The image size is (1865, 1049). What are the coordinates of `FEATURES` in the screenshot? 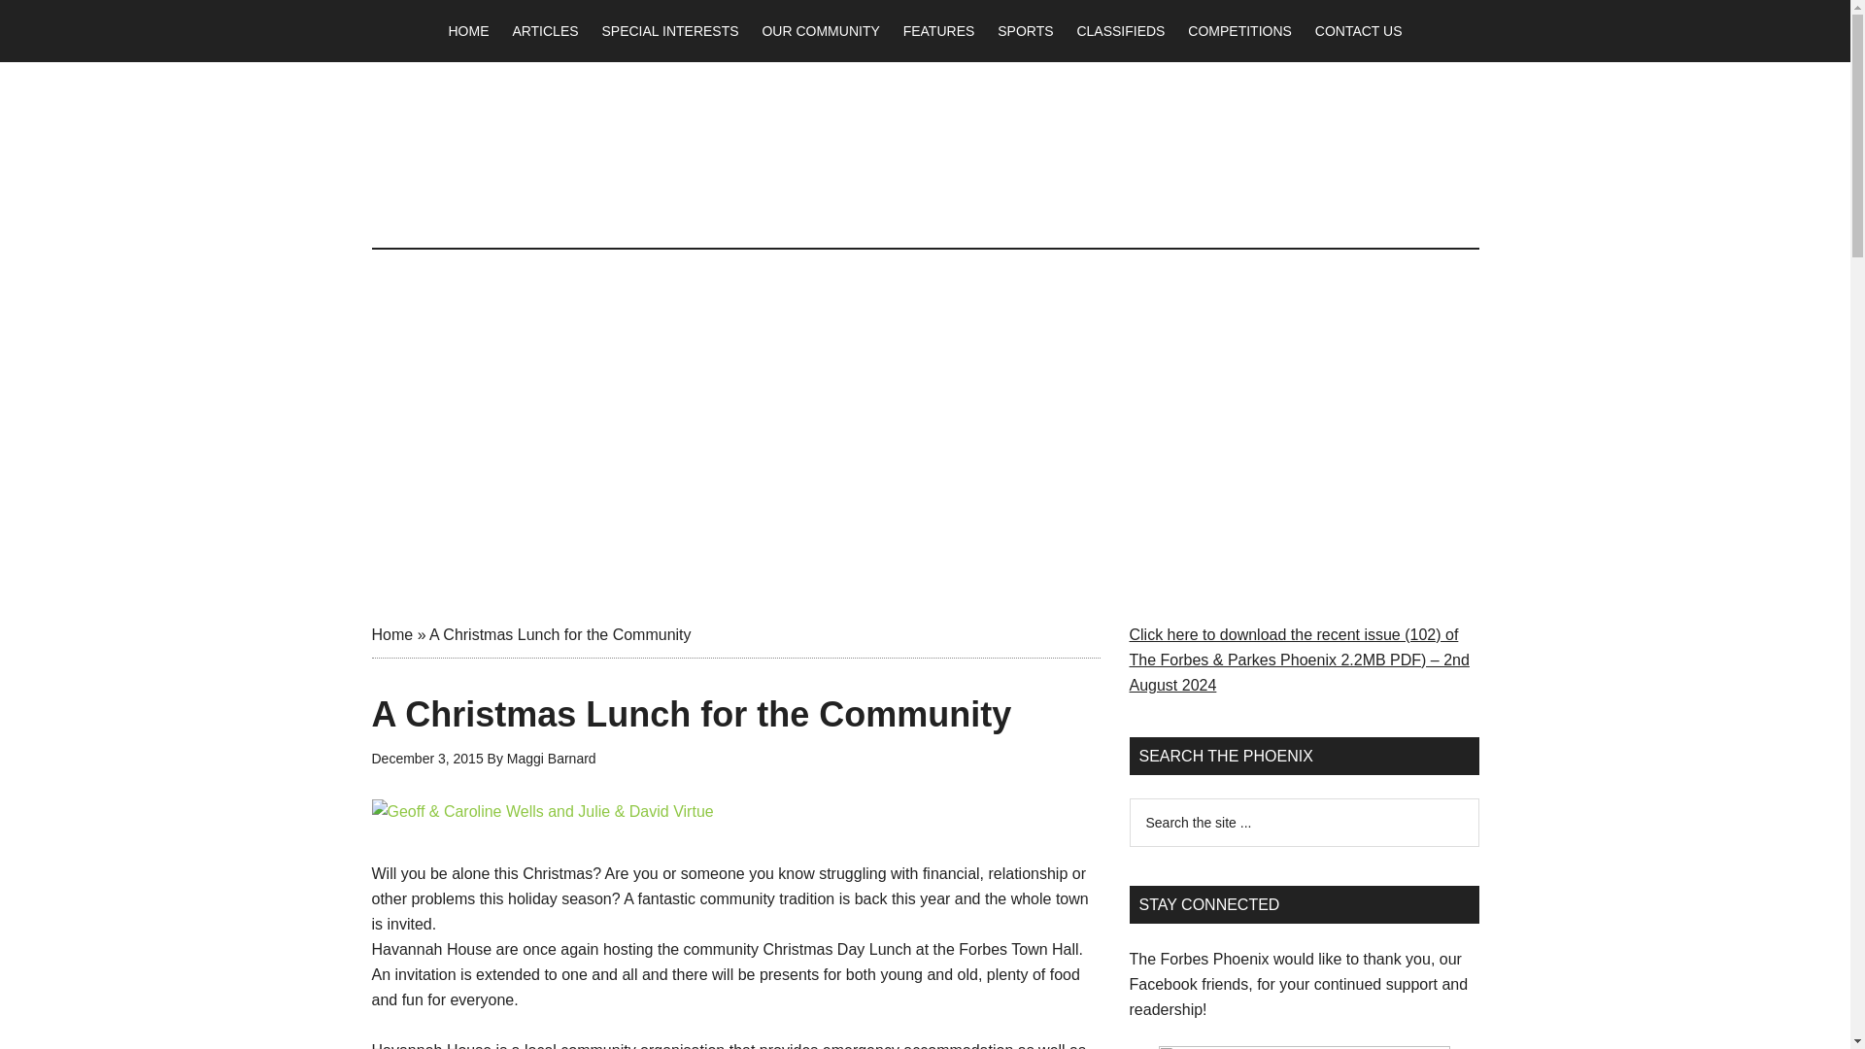 It's located at (938, 31).